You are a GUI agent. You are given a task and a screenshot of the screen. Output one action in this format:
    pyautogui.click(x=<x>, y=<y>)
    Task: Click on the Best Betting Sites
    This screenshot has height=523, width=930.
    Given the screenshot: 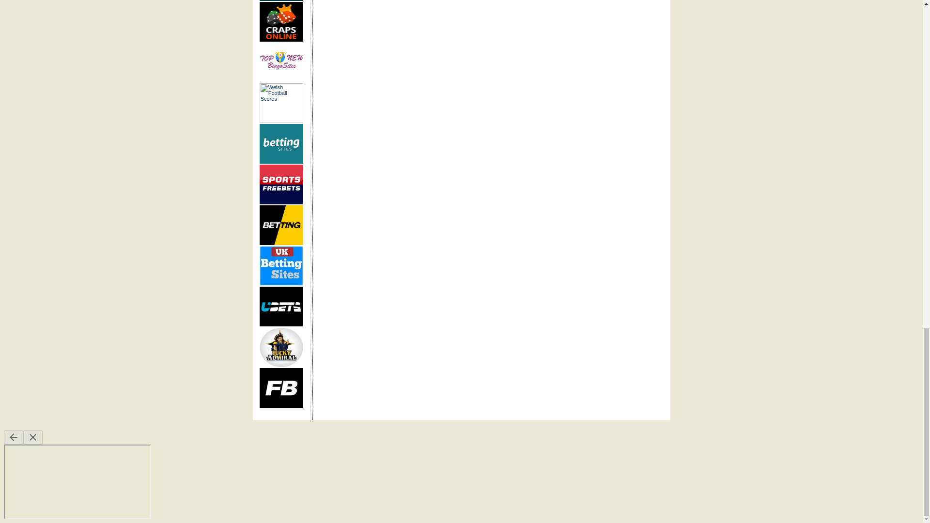 What is the action you would take?
    pyautogui.click(x=281, y=265)
    